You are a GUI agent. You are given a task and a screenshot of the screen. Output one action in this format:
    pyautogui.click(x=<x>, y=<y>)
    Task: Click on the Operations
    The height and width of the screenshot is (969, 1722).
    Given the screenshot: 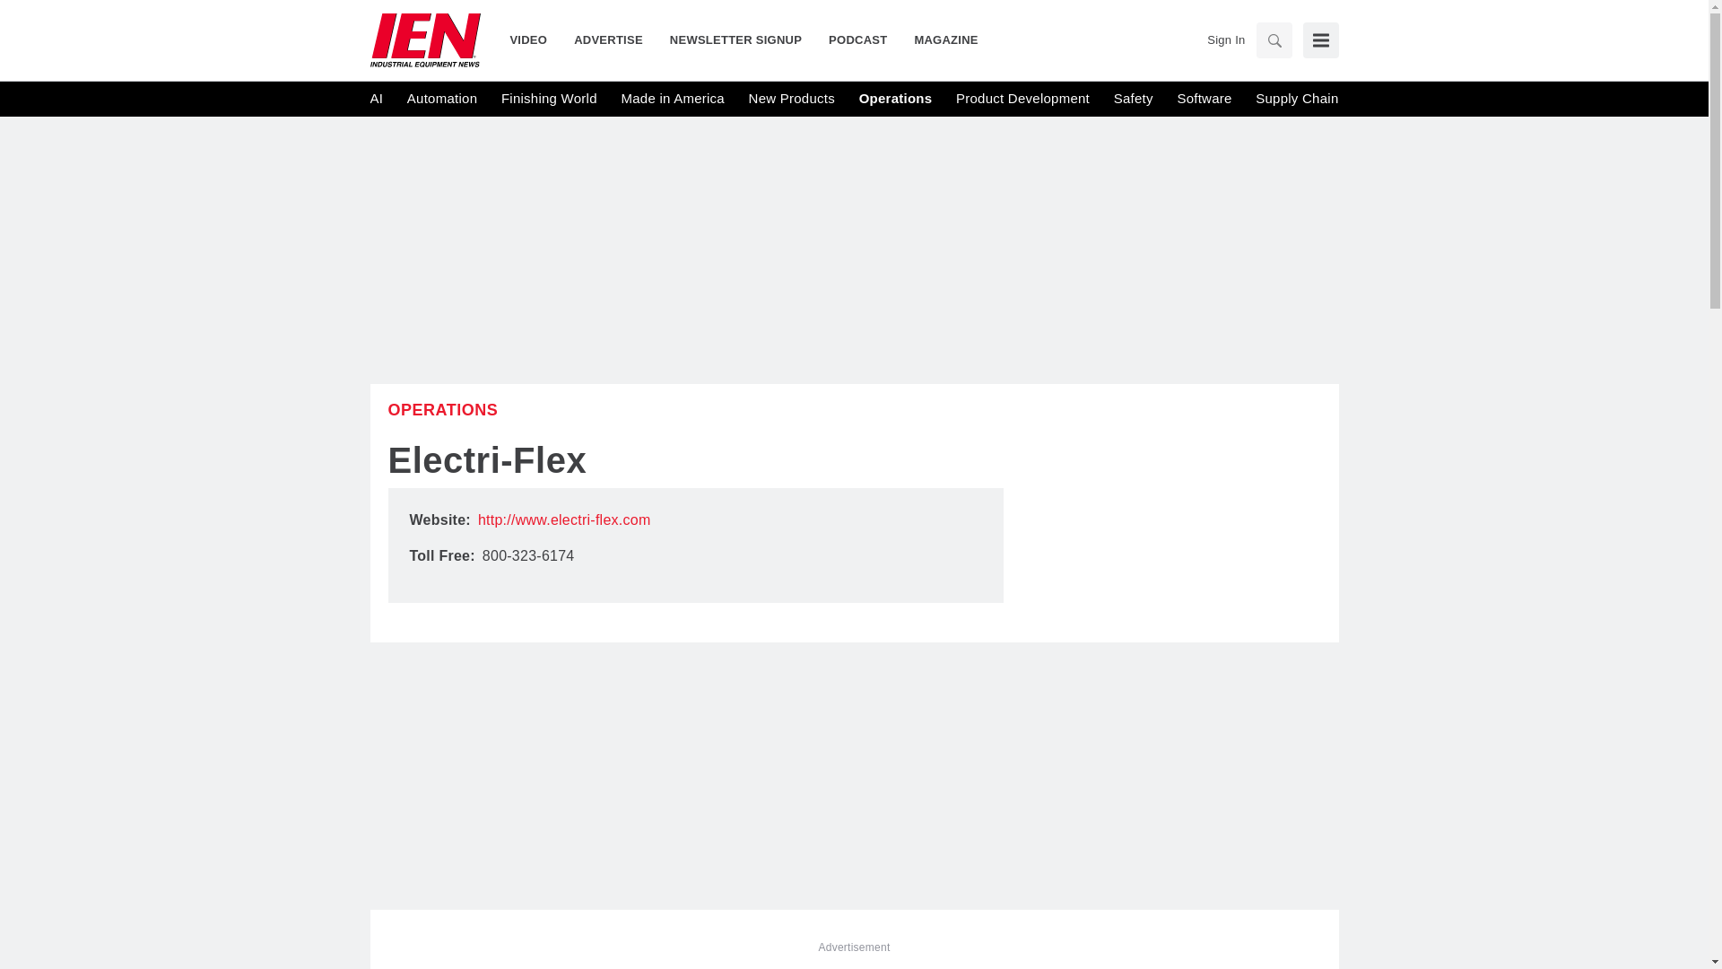 What is the action you would take?
    pyautogui.click(x=896, y=99)
    